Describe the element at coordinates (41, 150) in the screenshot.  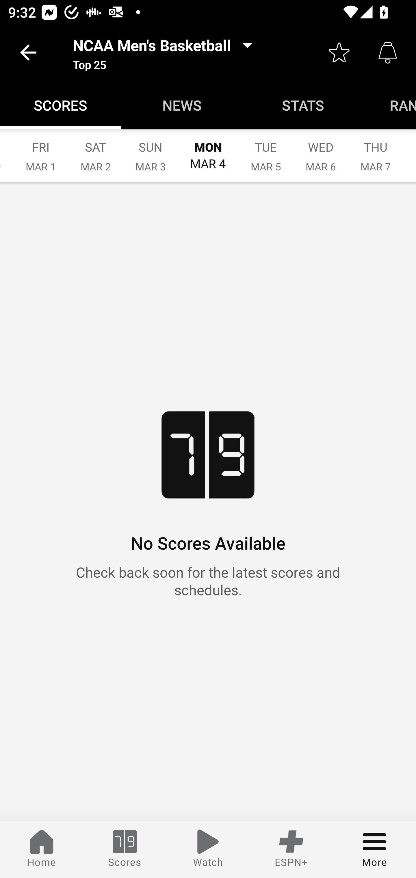
I see `FRI MAR 1` at that location.